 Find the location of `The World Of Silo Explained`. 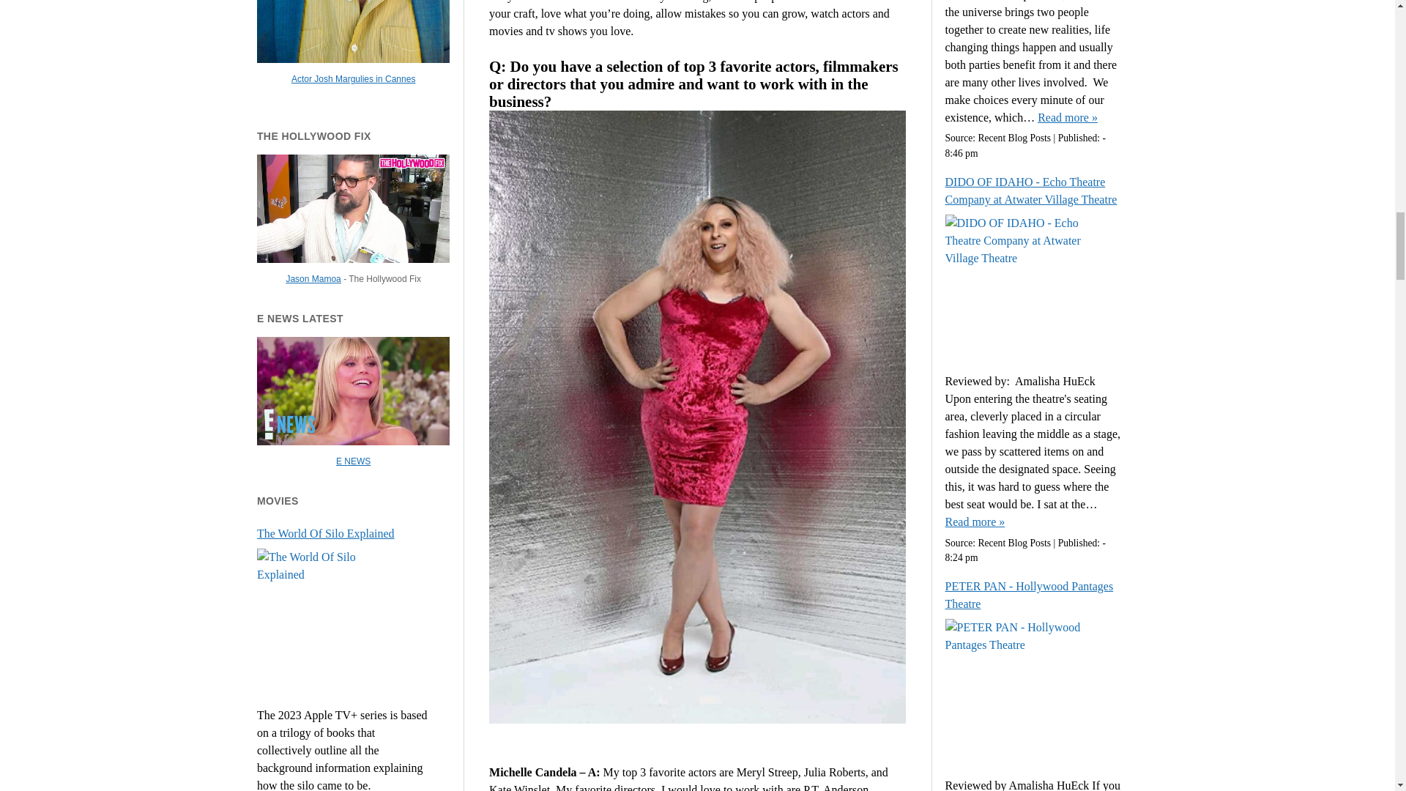

The World Of Silo Explained is located at coordinates (345, 533).